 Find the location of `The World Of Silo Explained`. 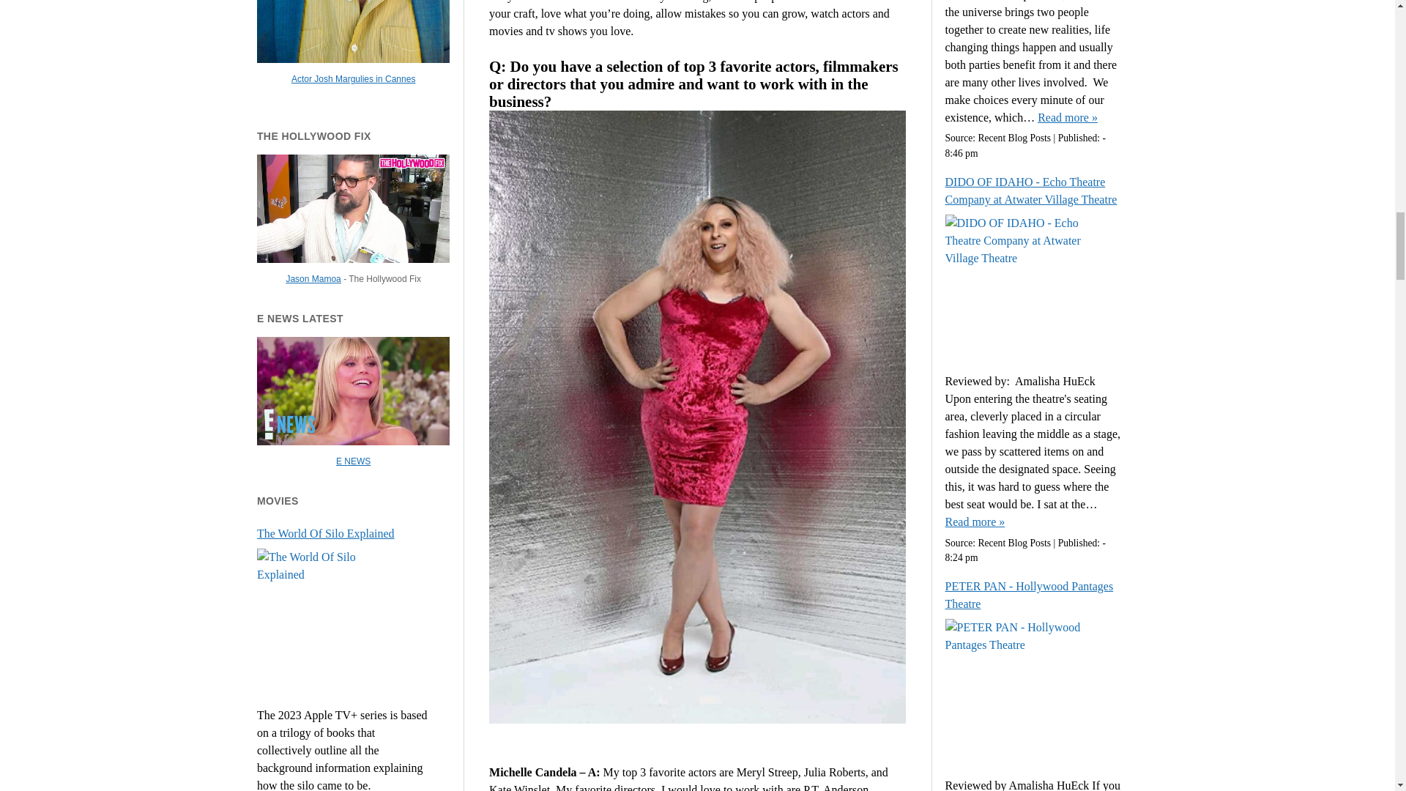

The World Of Silo Explained is located at coordinates (345, 533).